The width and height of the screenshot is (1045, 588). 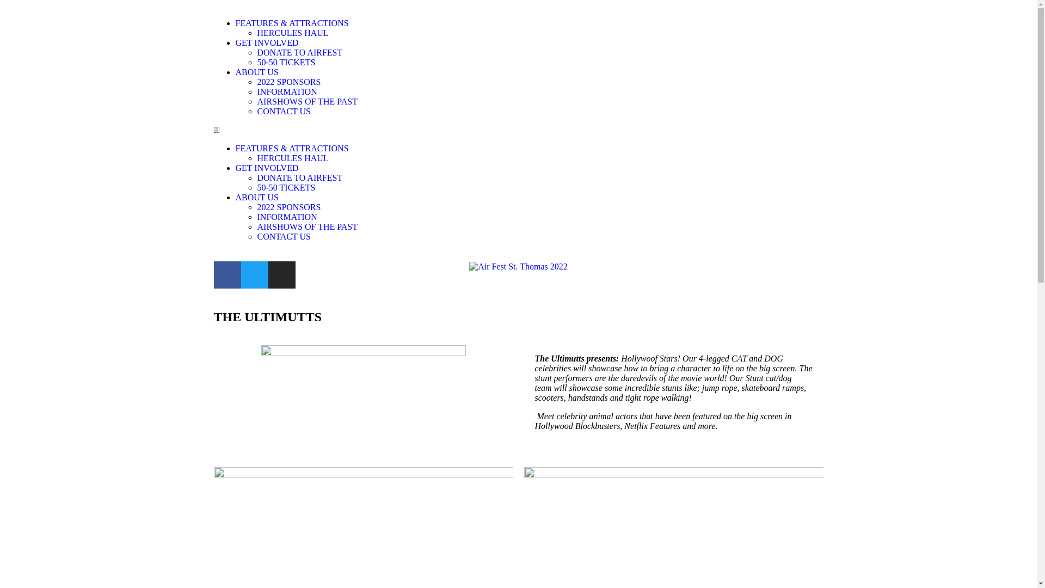 What do you see at coordinates (284, 236) in the screenshot?
I see `CONTACT US` at bounding box center [284, 236].